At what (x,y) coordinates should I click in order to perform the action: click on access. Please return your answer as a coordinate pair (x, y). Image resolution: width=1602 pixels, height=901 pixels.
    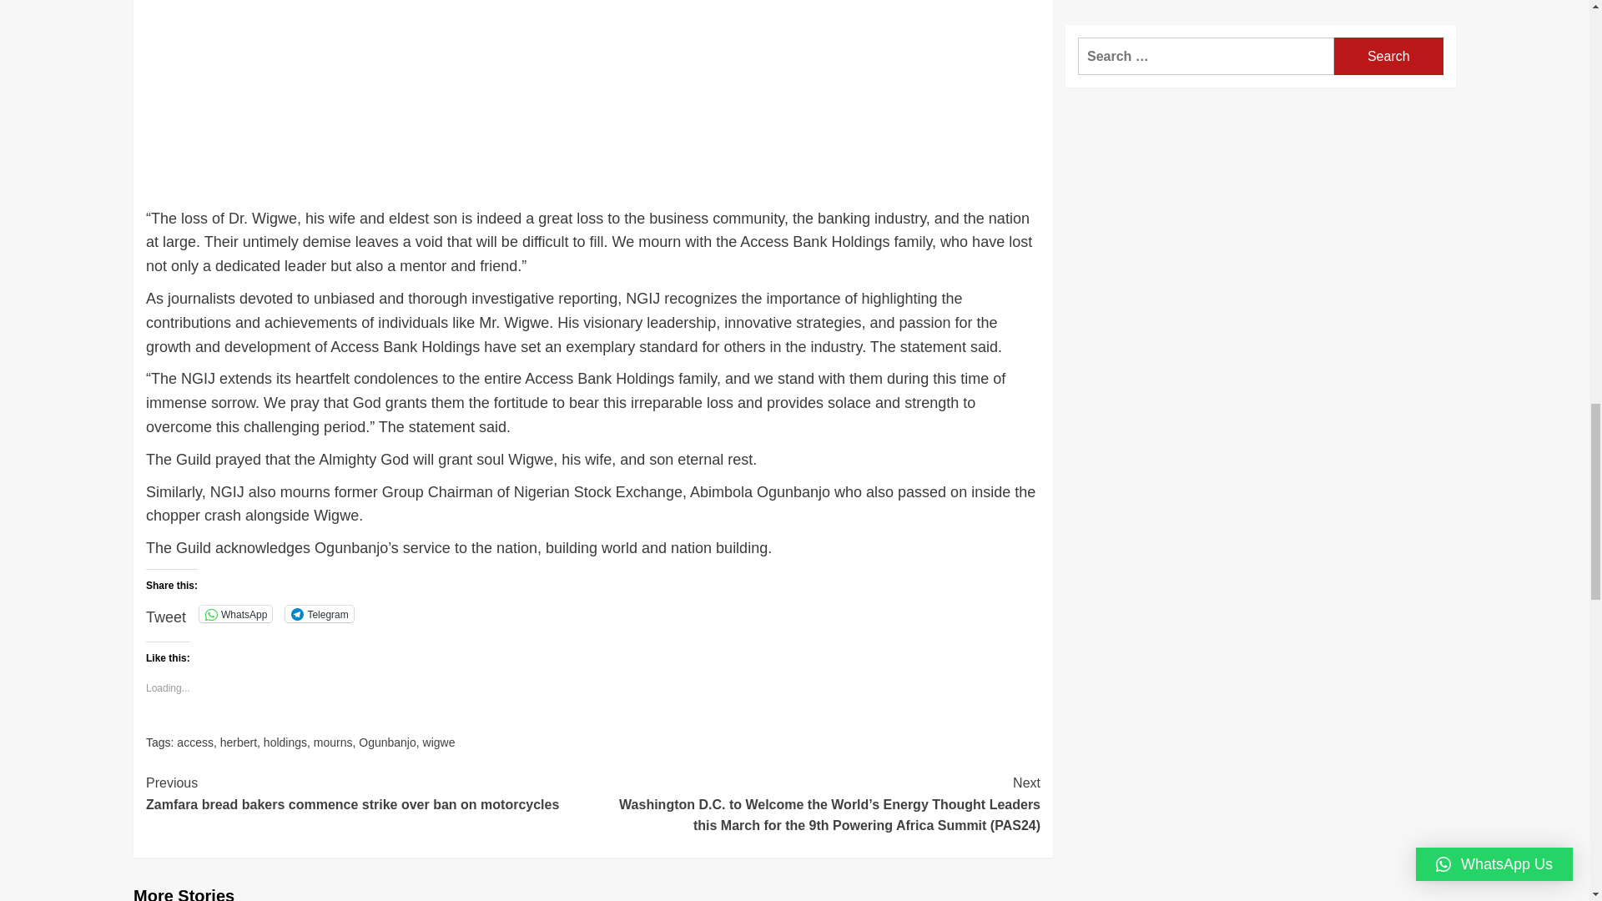
    Looking at the image, I should click on (194, 742).